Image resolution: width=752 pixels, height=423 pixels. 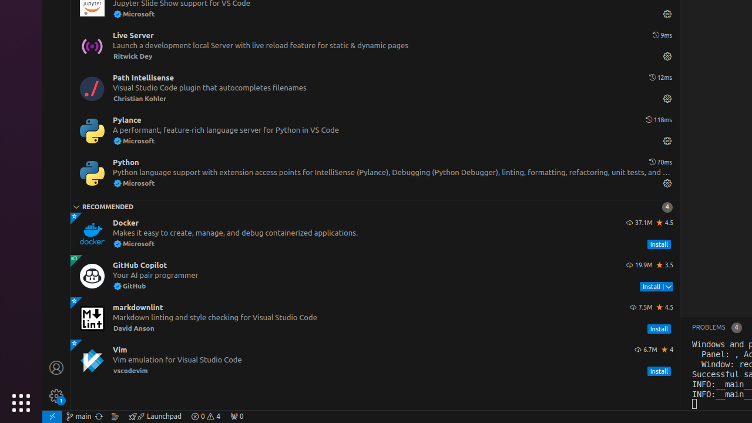 What do you see at coordinates (375, 276) in the screenshot?
I see `GitHub Copilot, 1.229.0, Verified Publisher GitHub, Your AI pair programmer , Rated 3.65 out of 5 stars by 1071 users` at bounding box center [375, 276].